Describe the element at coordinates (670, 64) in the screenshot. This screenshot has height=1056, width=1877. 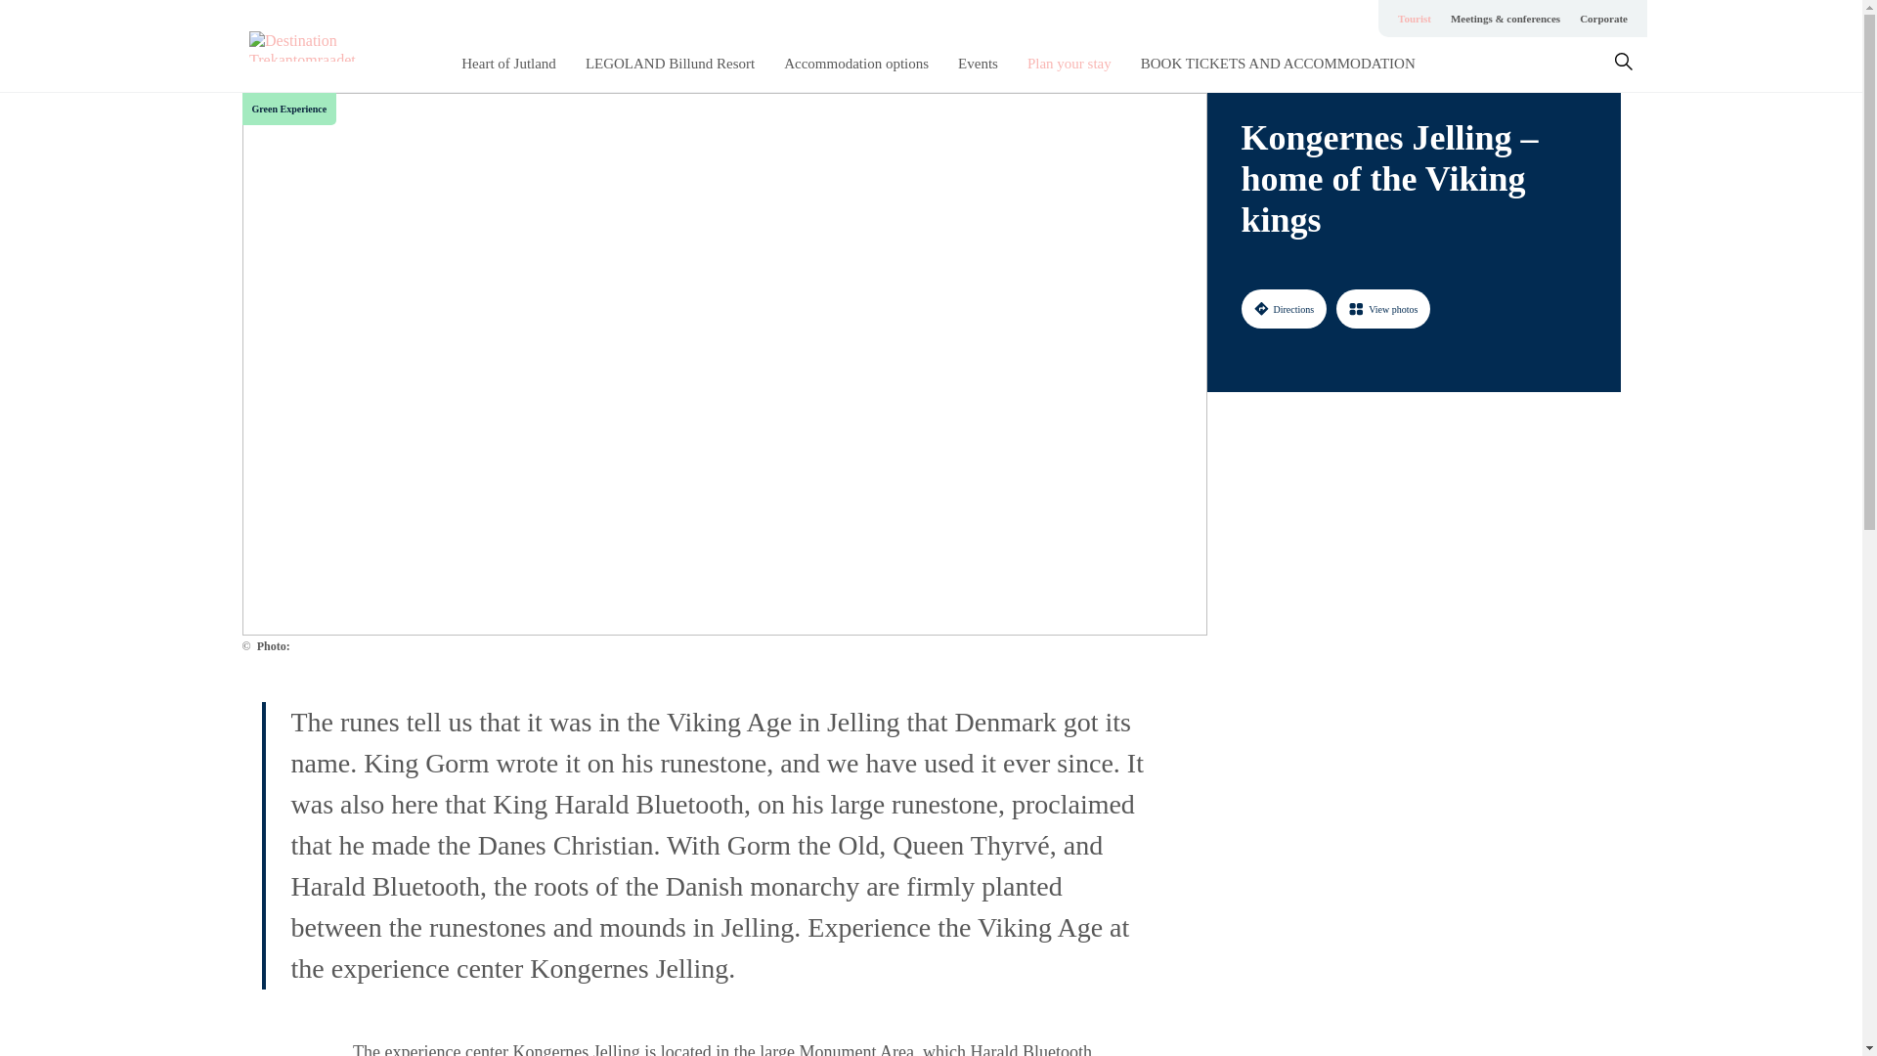
I see `LEGOLAND Billund Resort` at that location.